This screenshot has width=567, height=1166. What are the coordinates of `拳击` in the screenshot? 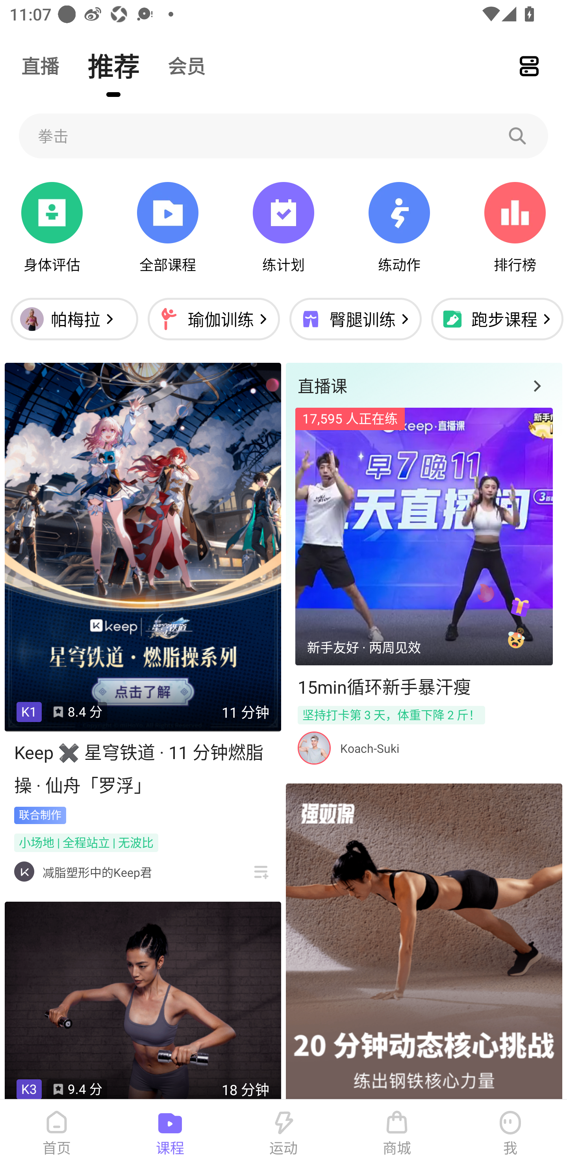 It's located at (283, 136).